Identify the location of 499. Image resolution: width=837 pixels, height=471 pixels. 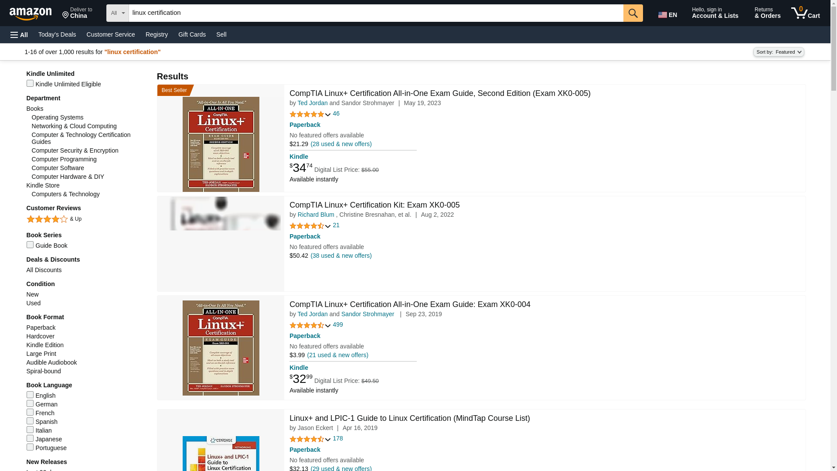
(338, 324).